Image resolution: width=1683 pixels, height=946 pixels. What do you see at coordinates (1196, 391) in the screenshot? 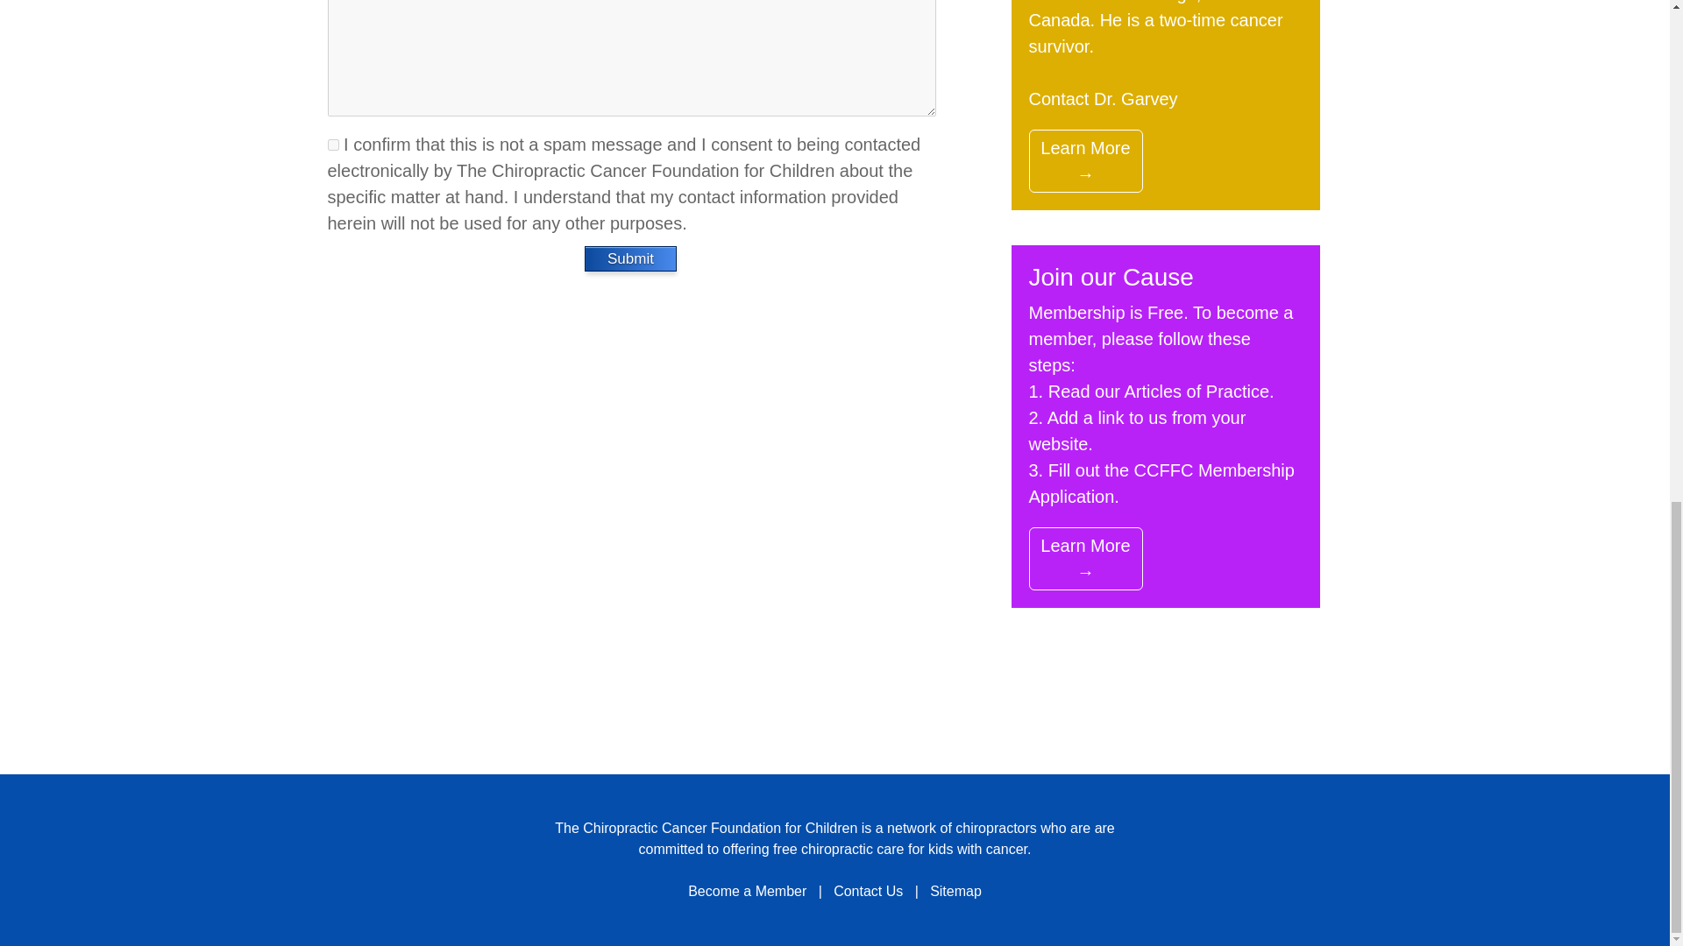
I see `Articles of Practice` at bounding box center [1196, 391].